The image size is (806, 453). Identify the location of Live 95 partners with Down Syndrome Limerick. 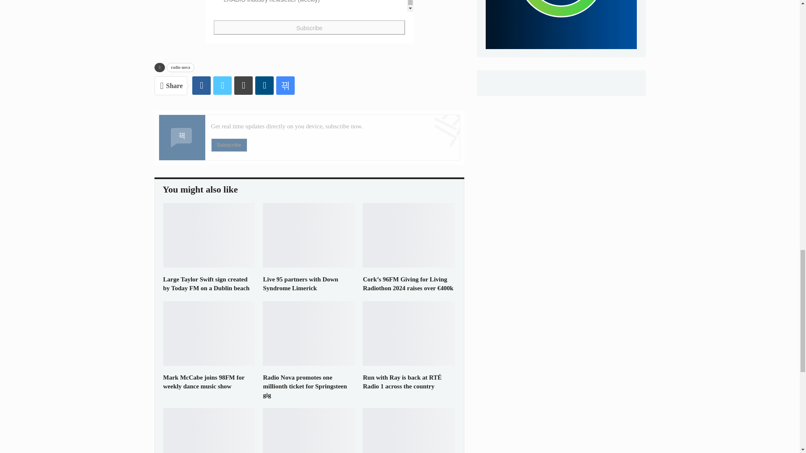
(300, 284).